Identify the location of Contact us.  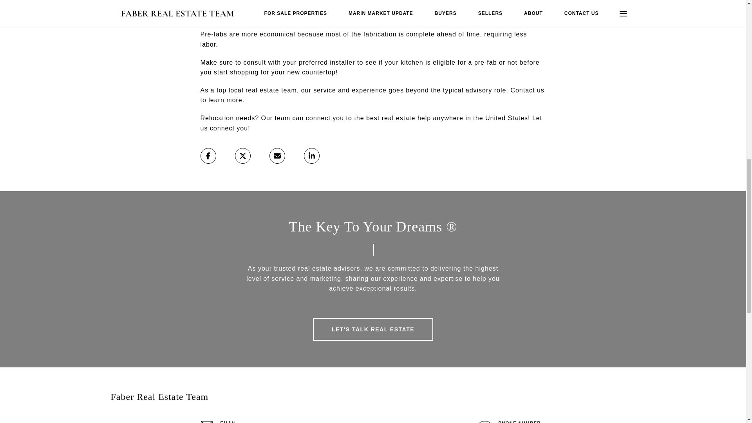
(527, 90).